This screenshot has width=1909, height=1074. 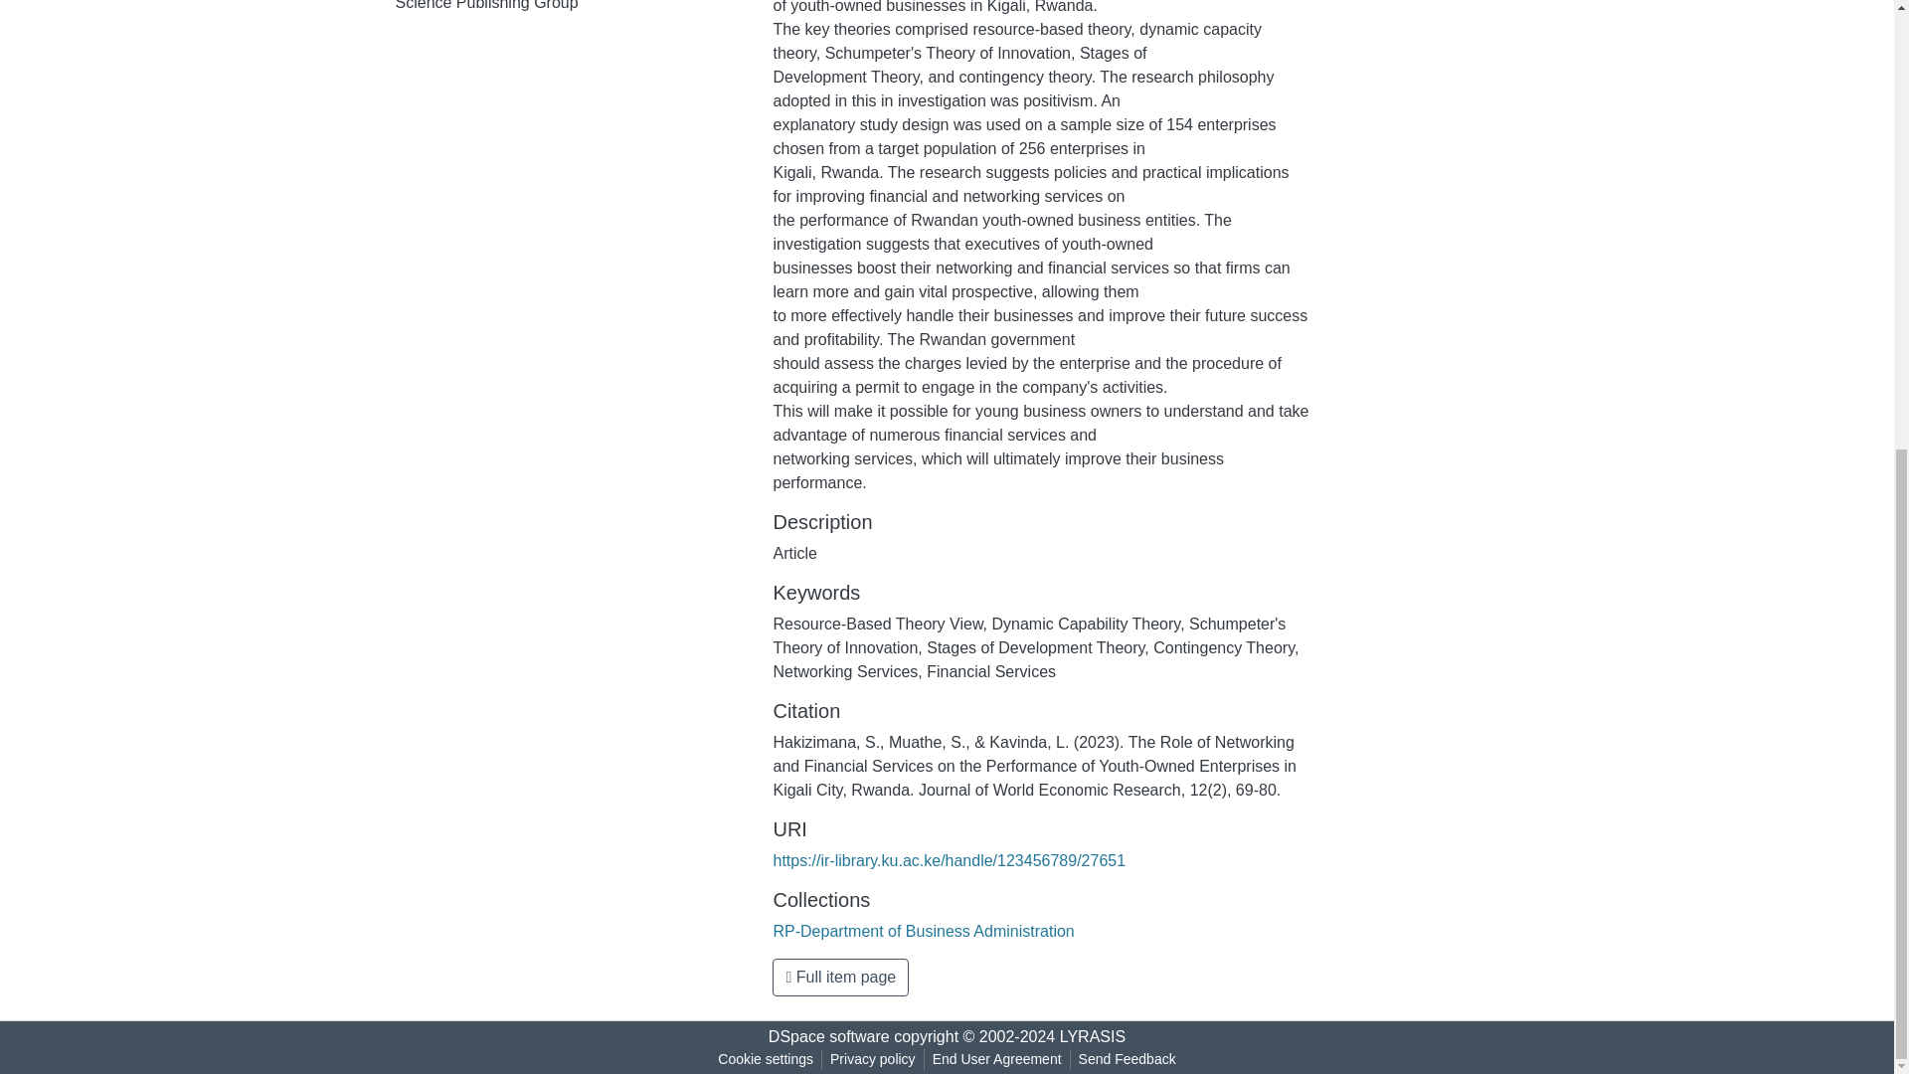 I want to click on Cookie settings, so click(x=766, y=1059).